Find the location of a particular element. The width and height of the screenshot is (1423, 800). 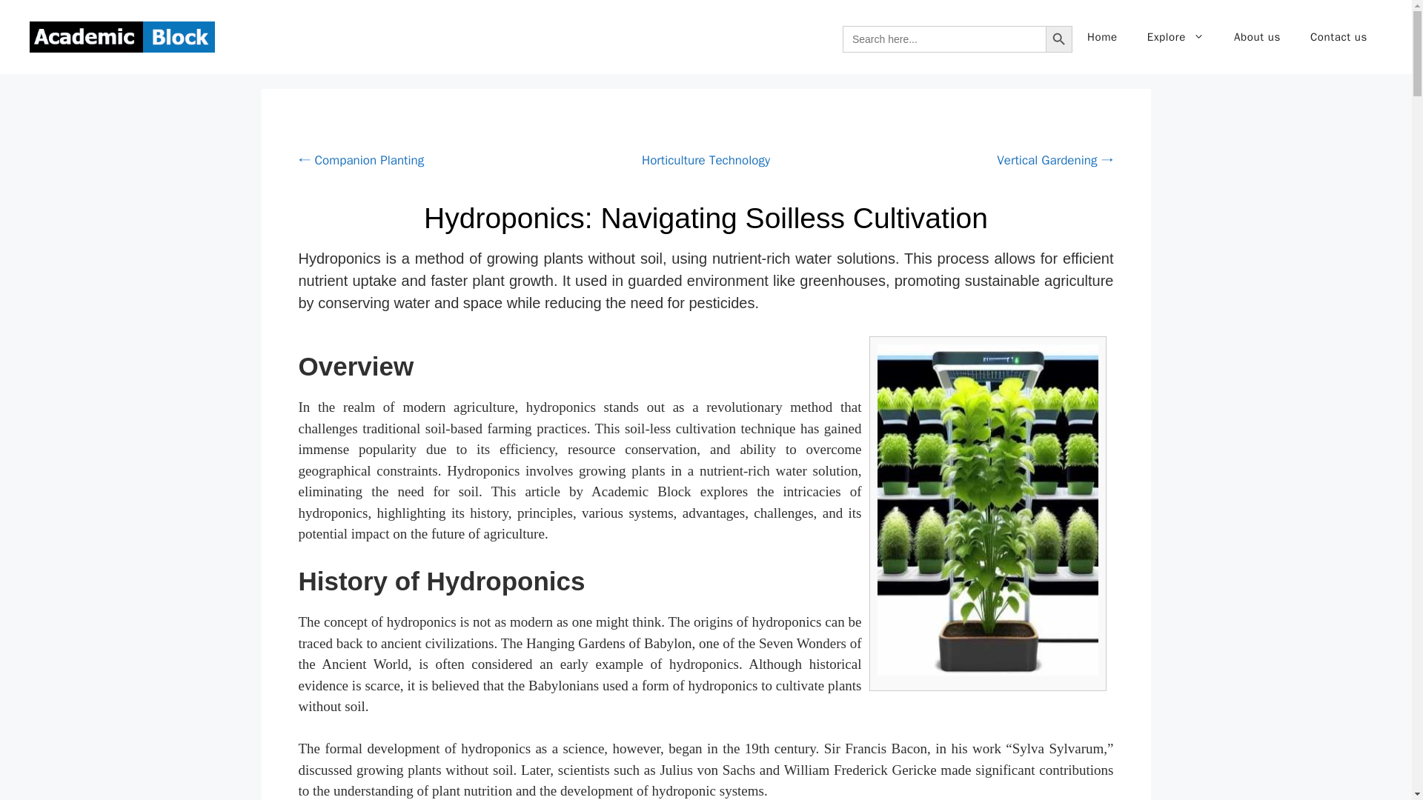

About us is located at coordinates (1257, 37).